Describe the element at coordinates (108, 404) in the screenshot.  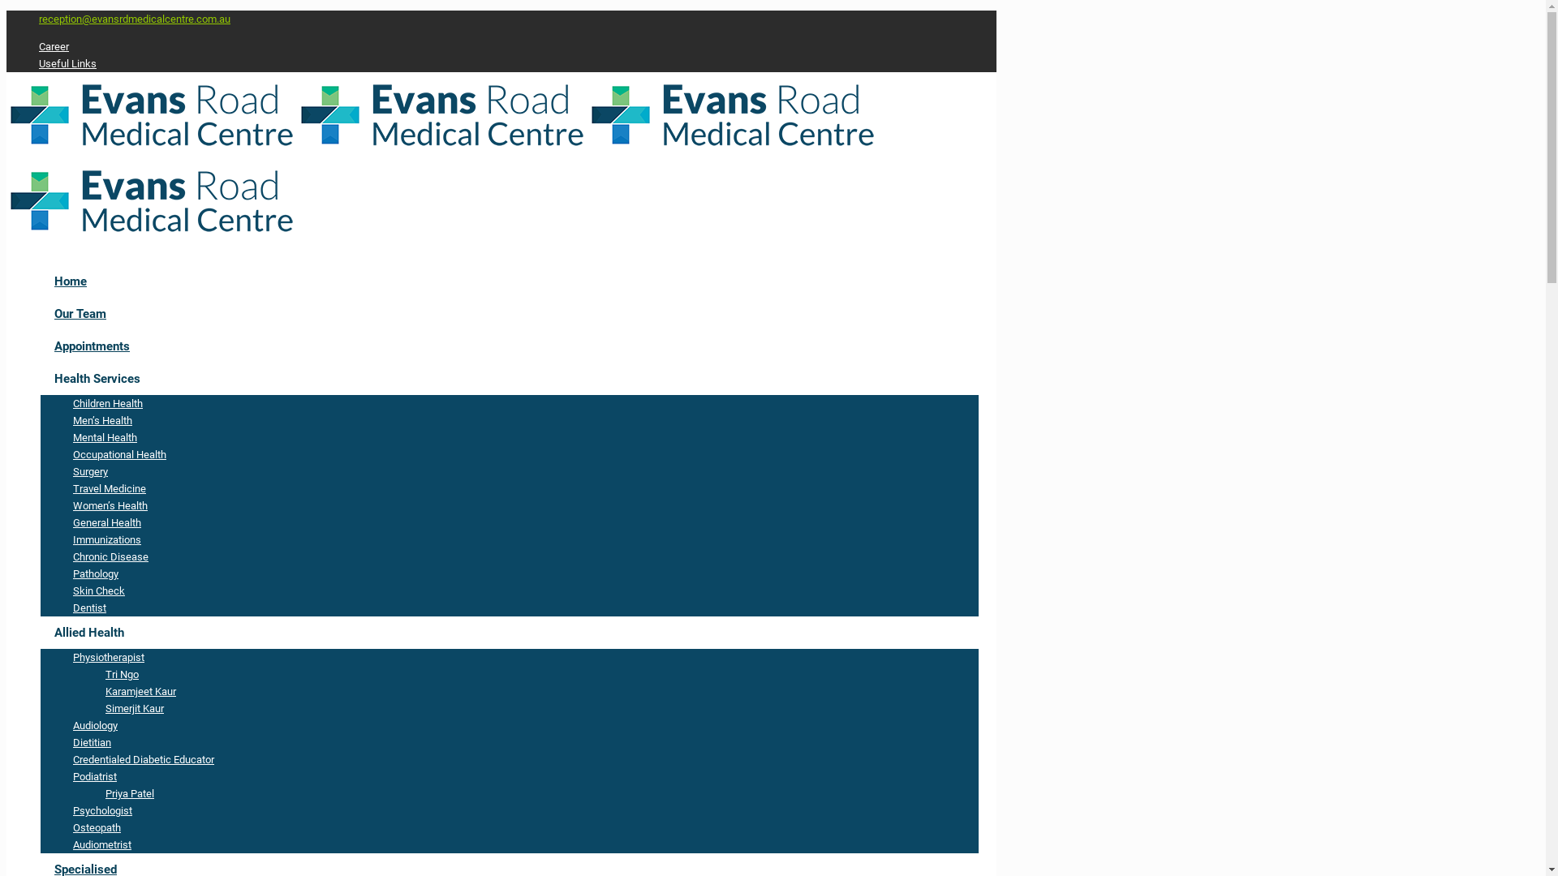
I see `Children Health` at that location.